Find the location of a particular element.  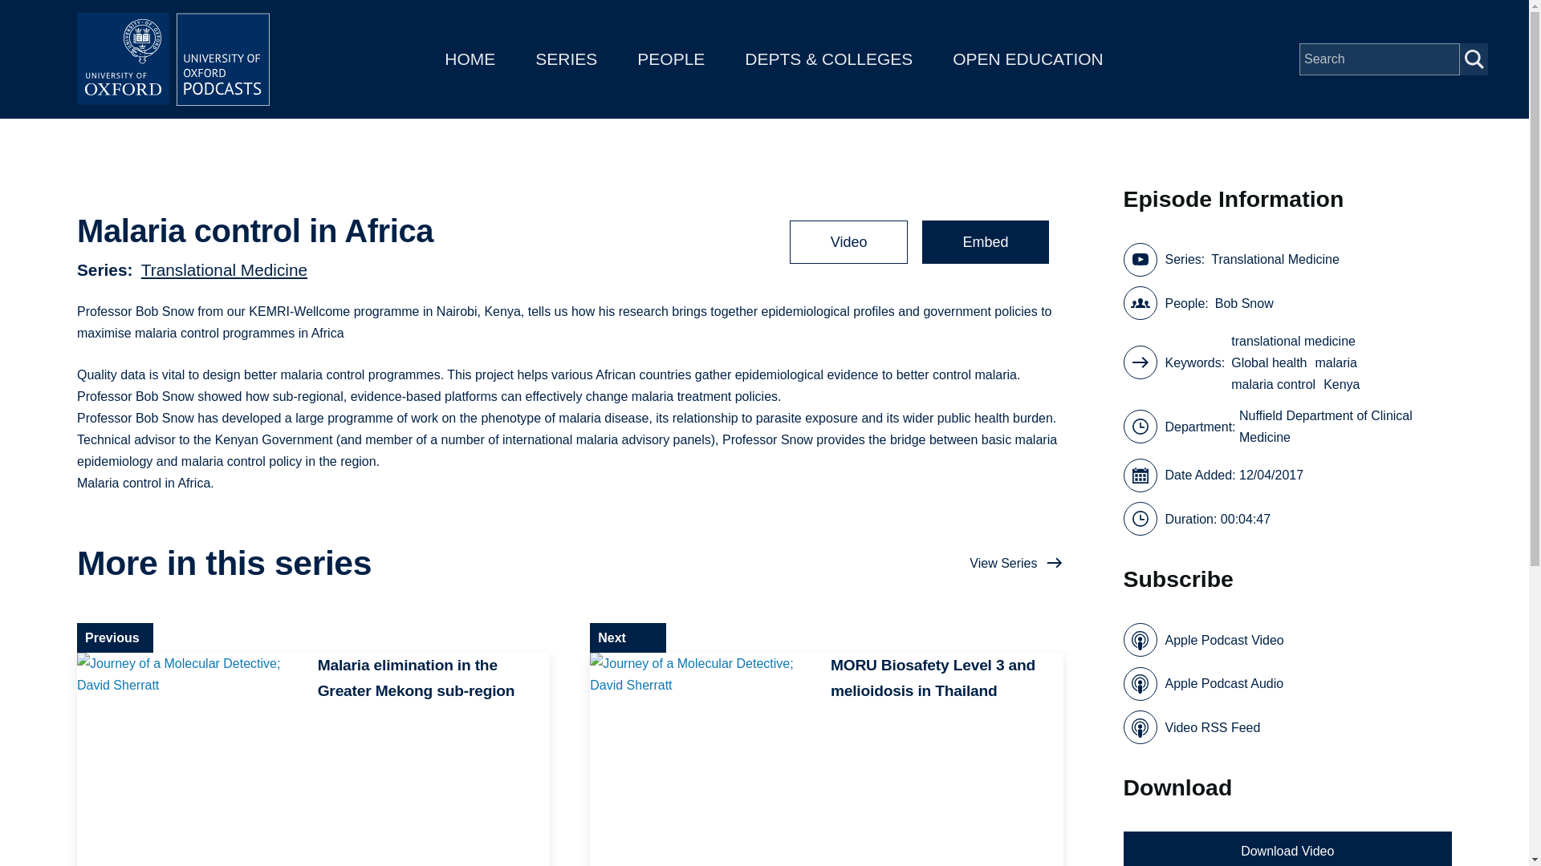

Bob Snow is located at coordinates (1244, 303).